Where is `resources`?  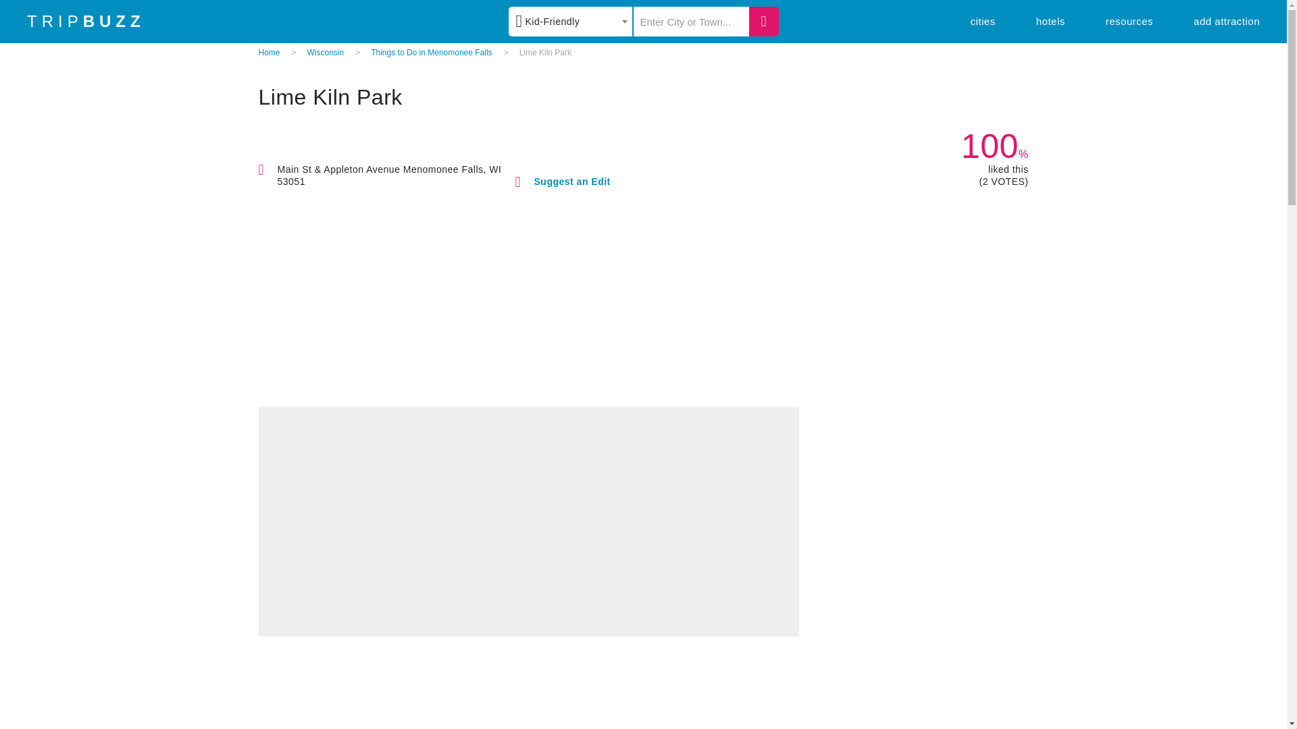
resources is located at coordinates (1129, 20).